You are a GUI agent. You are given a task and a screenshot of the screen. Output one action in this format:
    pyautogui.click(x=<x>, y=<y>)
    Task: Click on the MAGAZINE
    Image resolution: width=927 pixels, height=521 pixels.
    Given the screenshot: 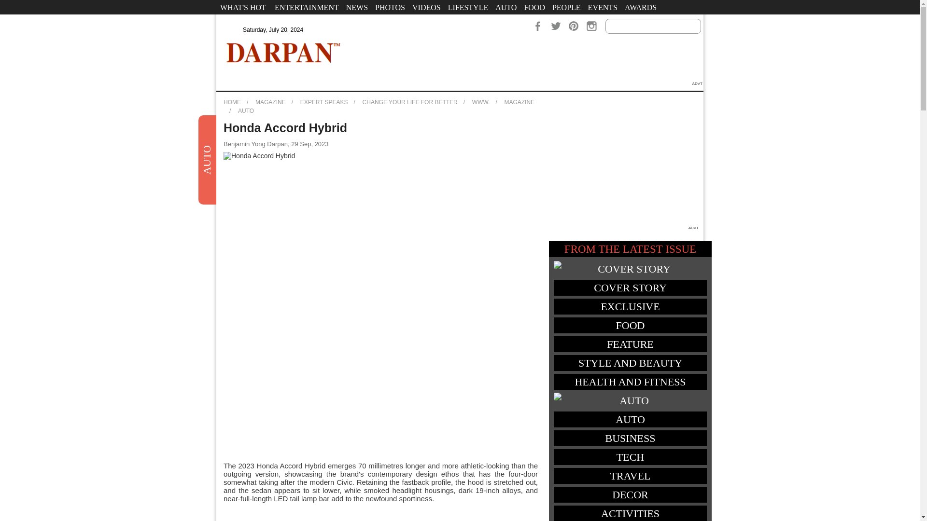 What is the action you would take?
    pyautogui.click(x=520, y=102)
    